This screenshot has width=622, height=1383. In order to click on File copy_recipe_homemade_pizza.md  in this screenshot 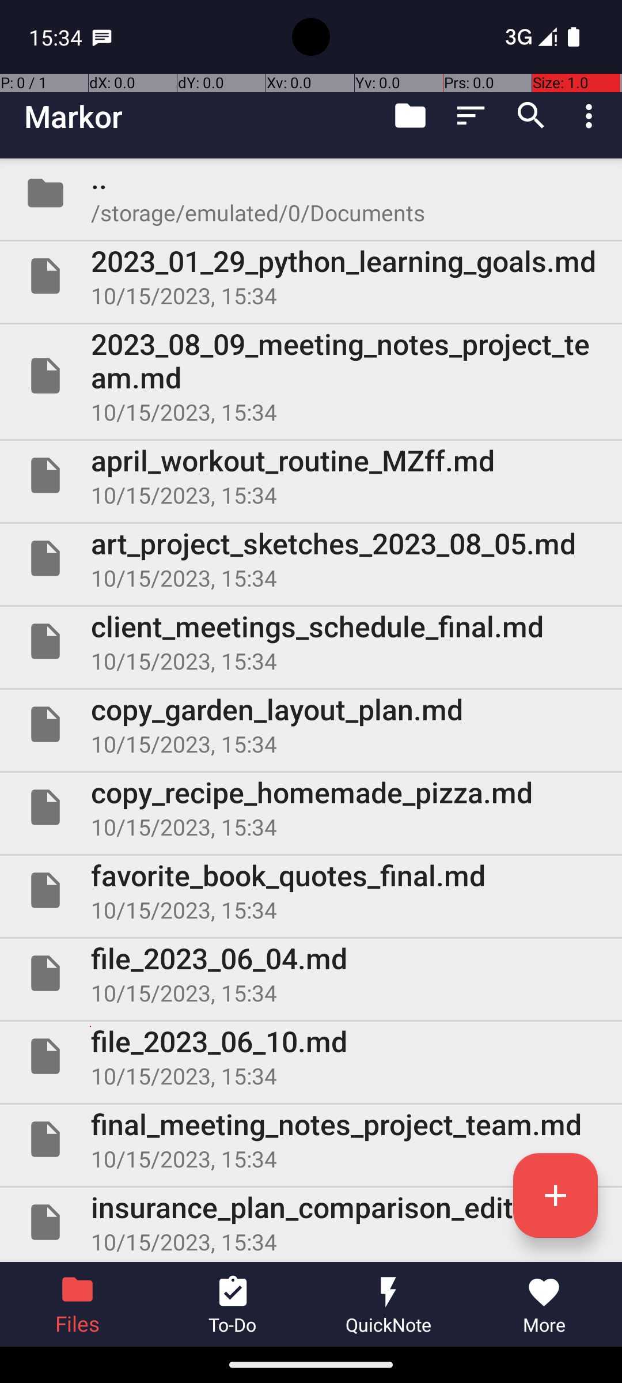, I will do `click(311, 807)`.